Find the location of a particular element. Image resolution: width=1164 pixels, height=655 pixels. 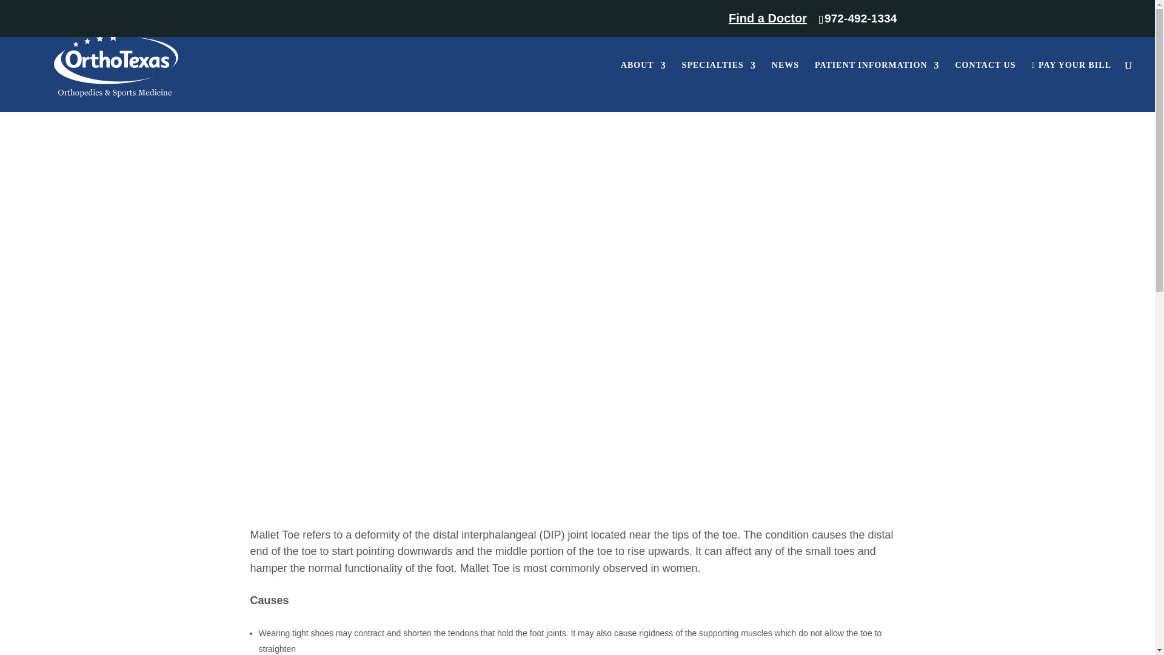

PAY YOUR BILL is located at coordinates (1071, 86).